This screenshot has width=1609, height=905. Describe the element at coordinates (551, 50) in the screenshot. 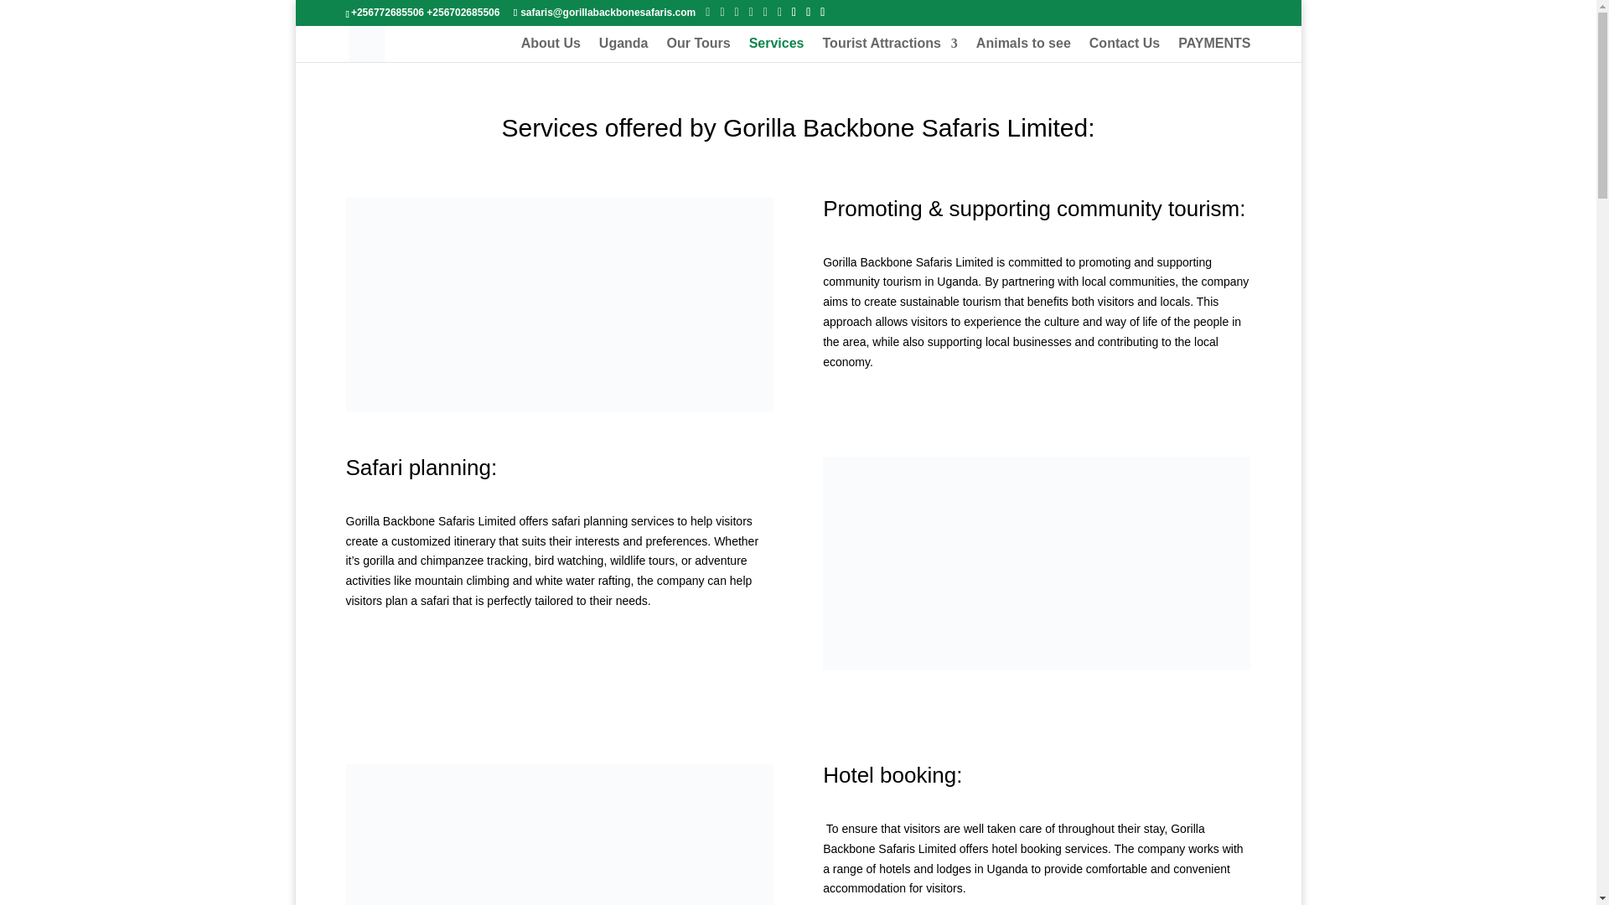

I see `About Us` at that location.